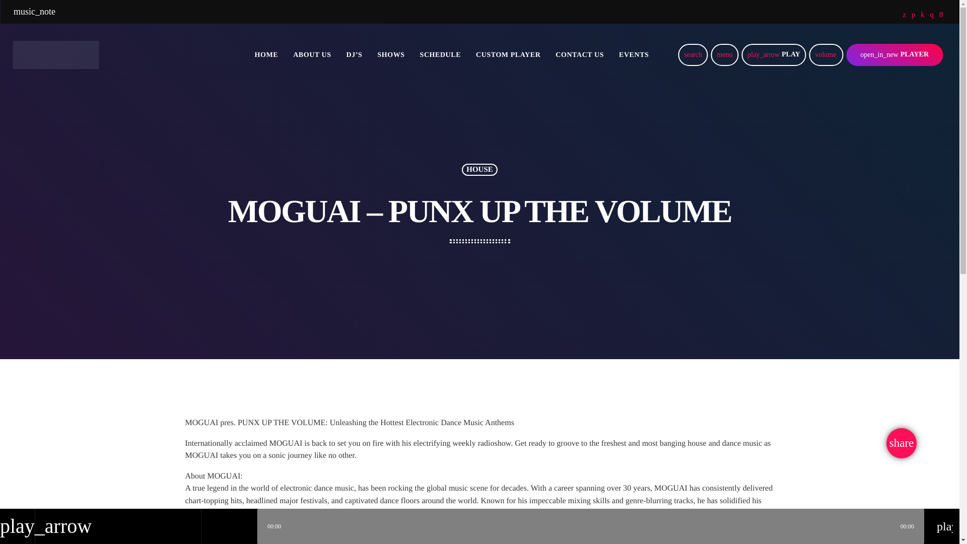 This screenshot has width=967, height=544. Describe the element at coordinates (508, 55) in the screenshot. I see `CUSTOM PLAYER` at that location.